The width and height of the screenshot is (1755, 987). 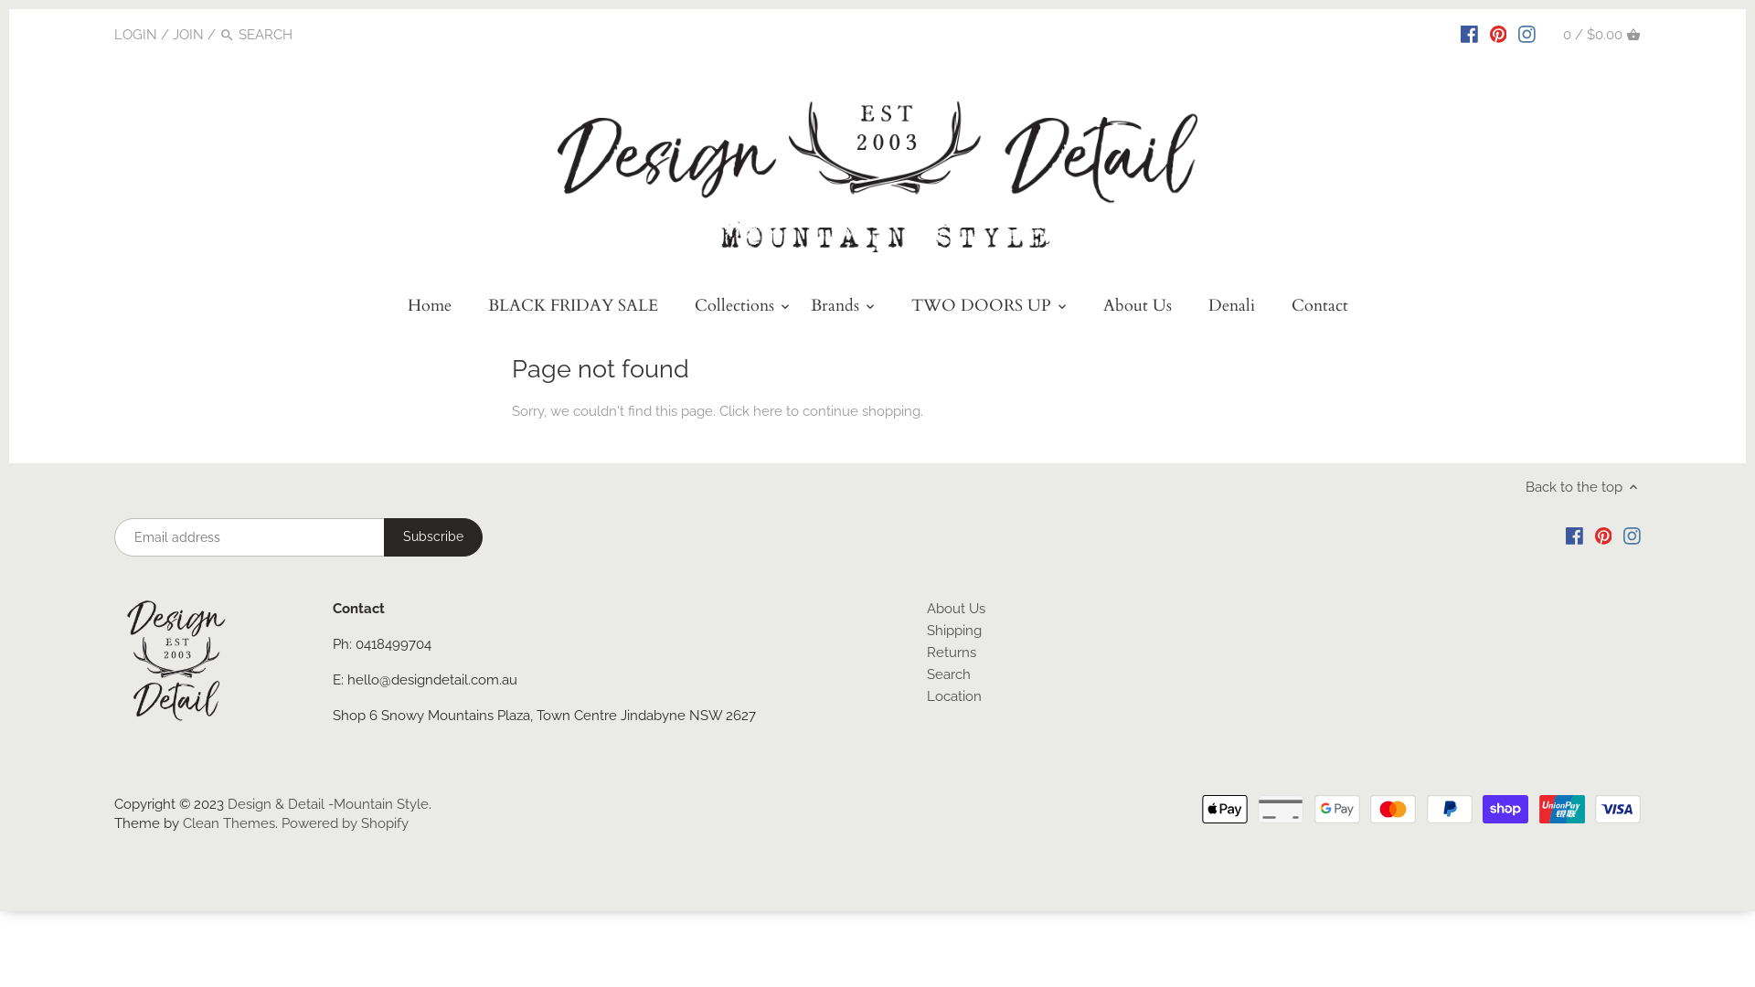 I want to click on Home, so click(x=430, y=309).